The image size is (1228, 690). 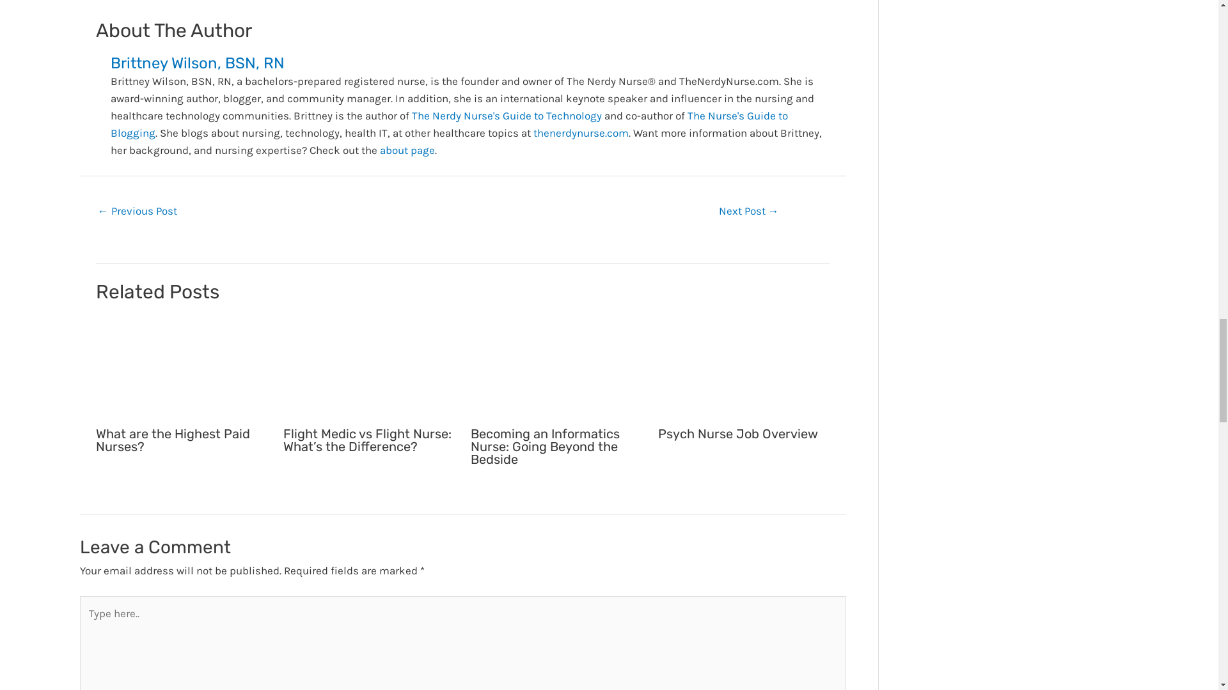 I want to click on What are the highest paid nurses? 2, so click(x=182, y=368).